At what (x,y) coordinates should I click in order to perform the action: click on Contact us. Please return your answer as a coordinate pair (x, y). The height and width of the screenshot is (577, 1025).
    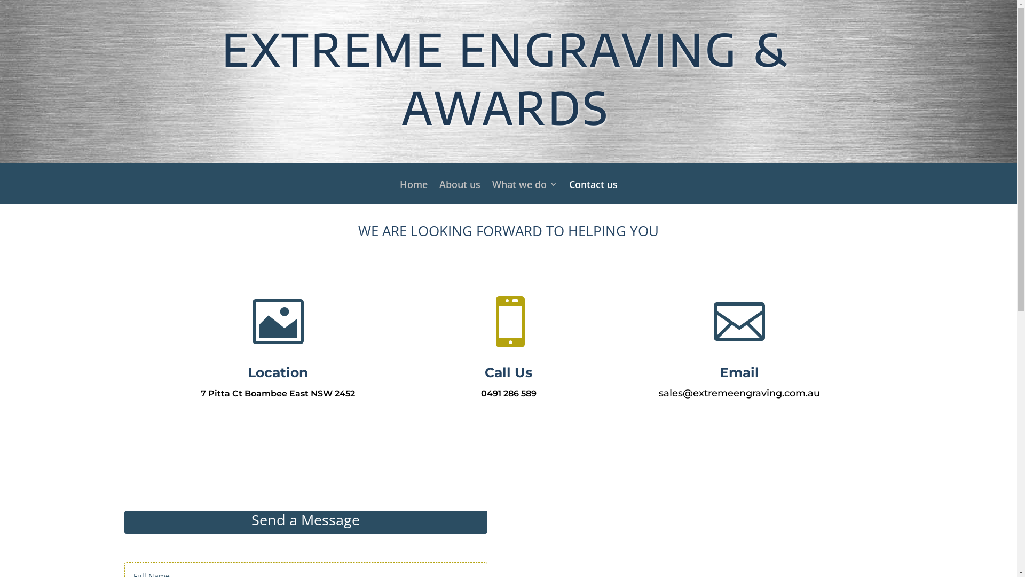
    Looking at the image, I should click on (594, 192).